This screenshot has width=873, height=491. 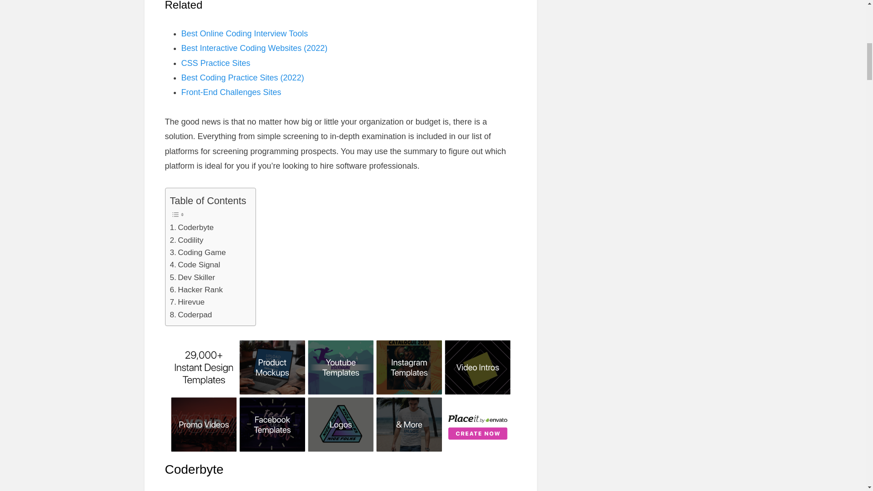 I want to click on Code Signal, so click(x=196, y=265).